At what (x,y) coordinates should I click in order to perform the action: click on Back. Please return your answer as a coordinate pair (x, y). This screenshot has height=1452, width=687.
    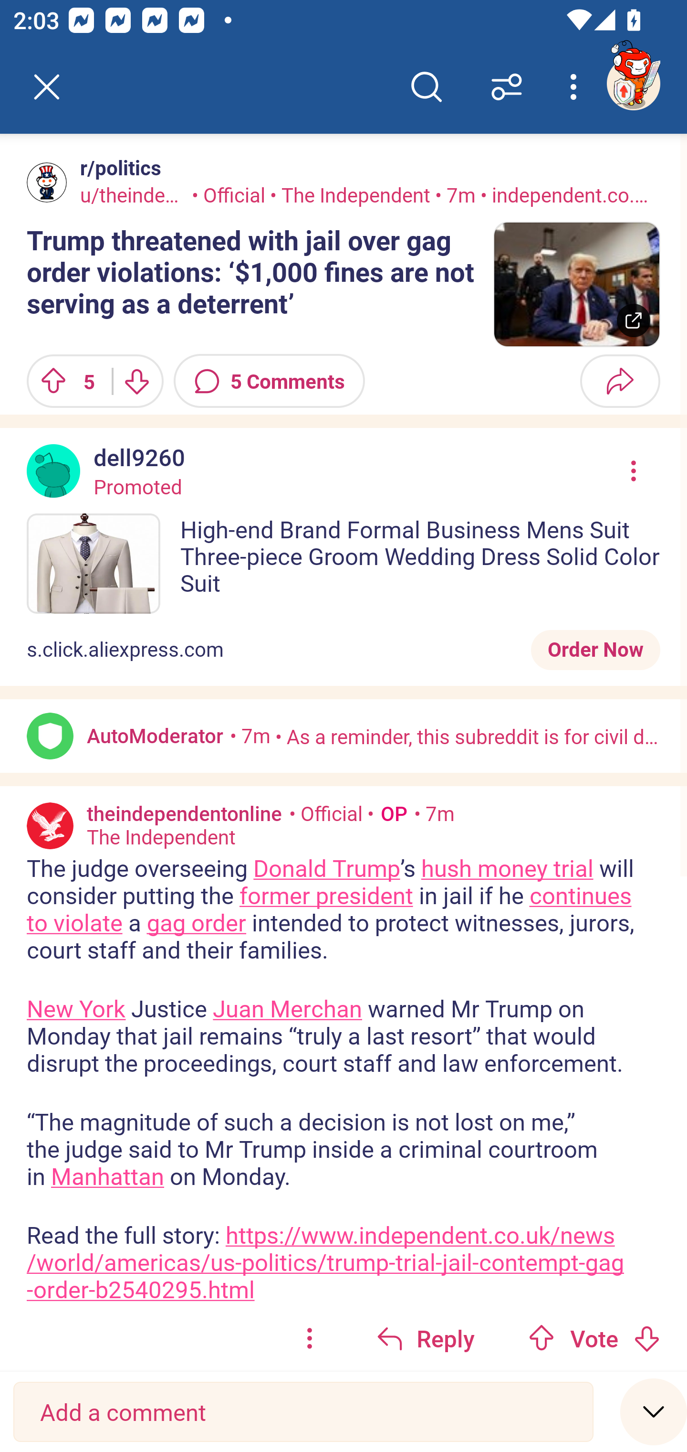
    Looking at the image, I should click on (47, 87).